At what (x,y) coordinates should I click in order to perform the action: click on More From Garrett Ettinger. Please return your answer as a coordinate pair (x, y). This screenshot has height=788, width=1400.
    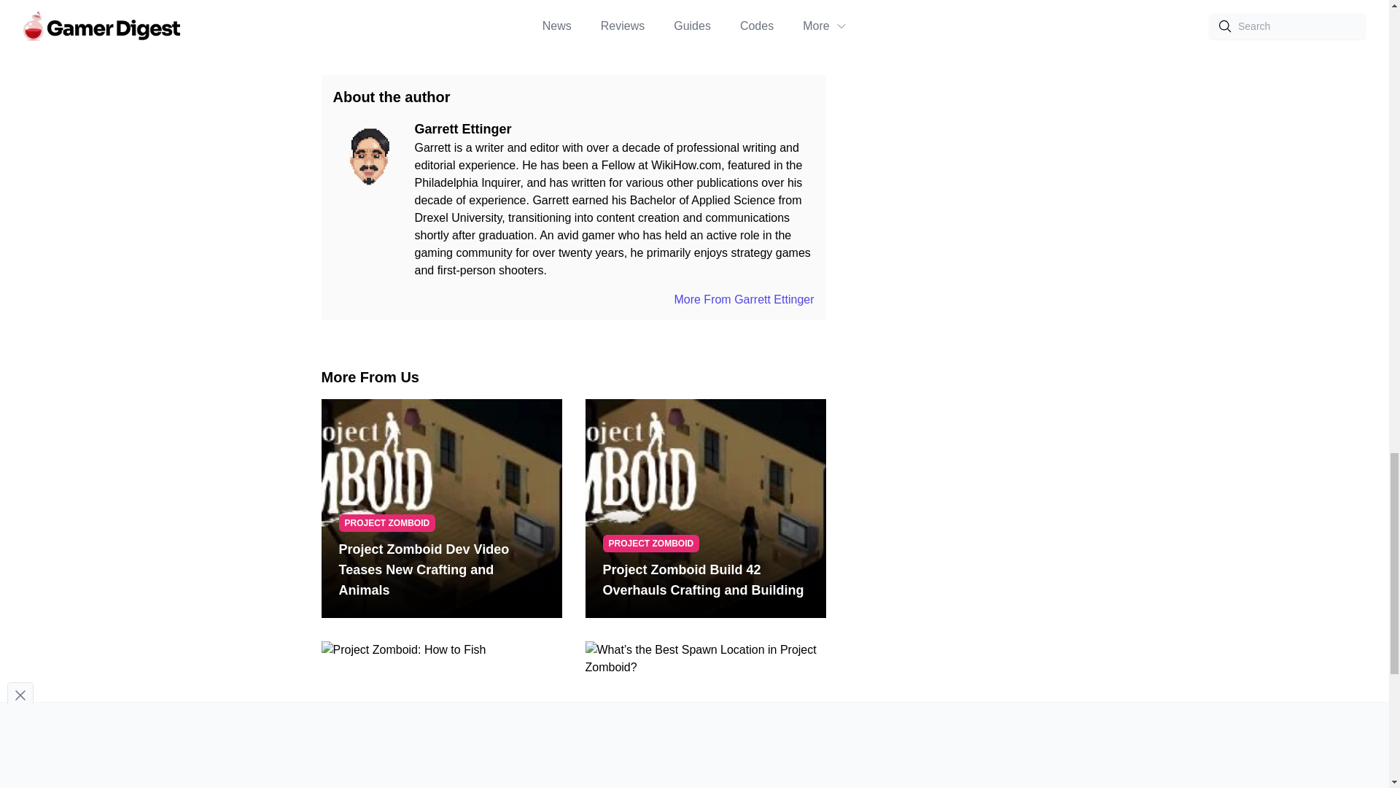
    Looking at the image, I should click on (743, 299).